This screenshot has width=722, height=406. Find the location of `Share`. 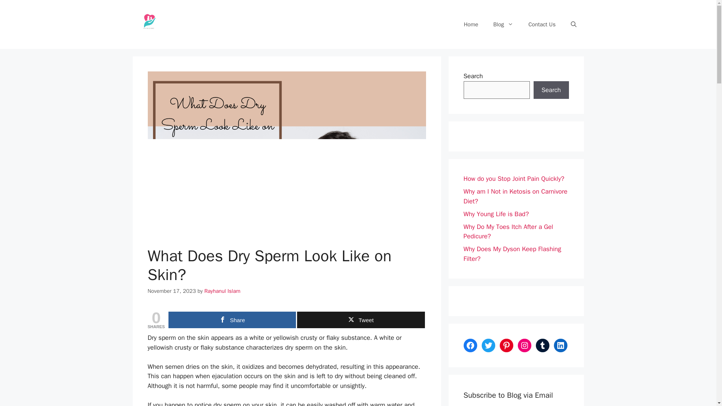

Share is located at coordinates (232, 320).